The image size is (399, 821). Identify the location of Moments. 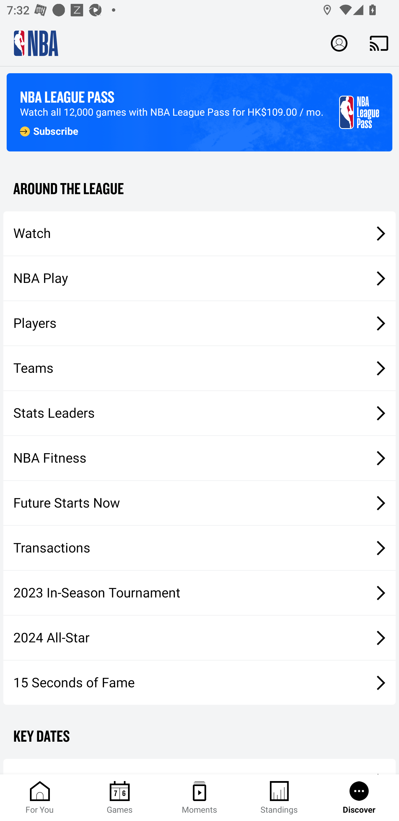
(199, 798).